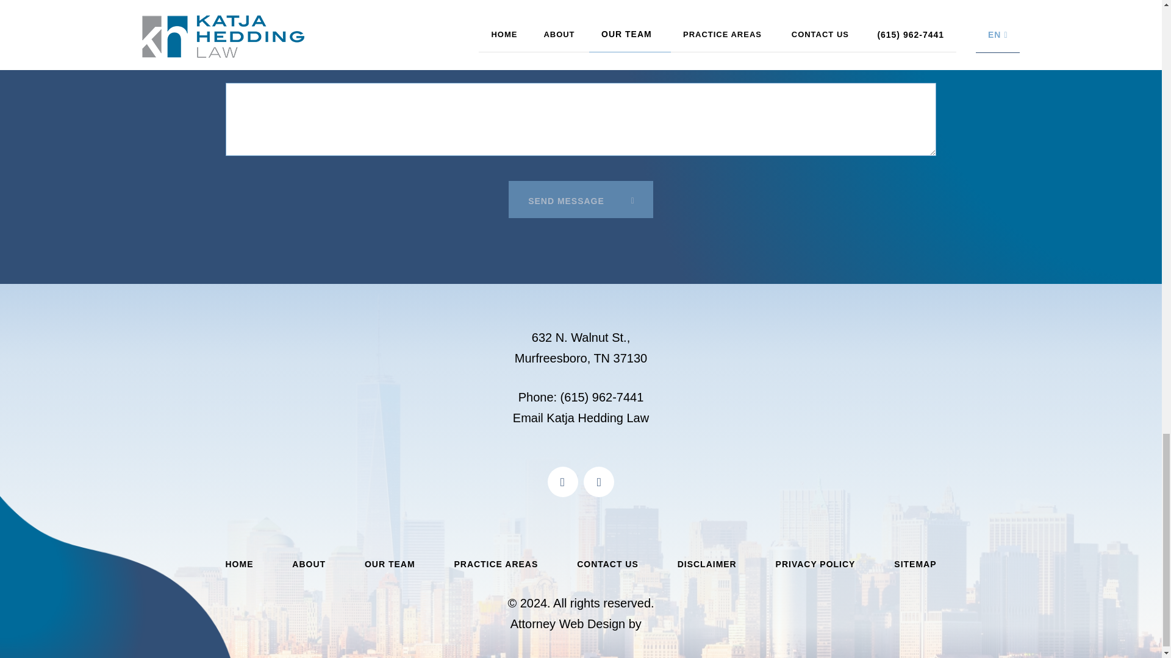 The image size is (1171, 658). Describe the element at coordinates (309, 564) in the screenshot. I see `ABOUT` at that location.